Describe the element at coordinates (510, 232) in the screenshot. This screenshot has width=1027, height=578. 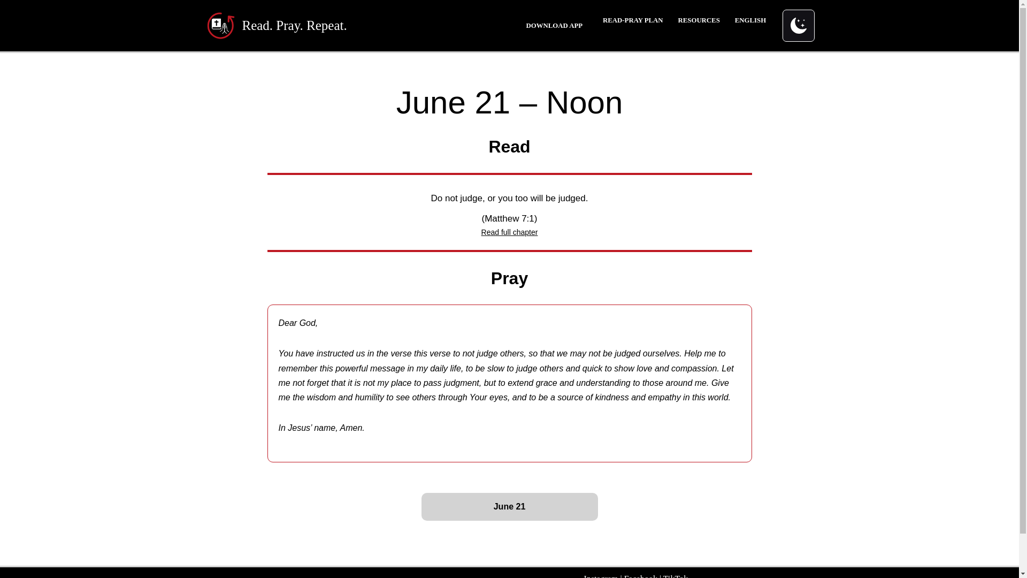
I see `June 21` at that location.